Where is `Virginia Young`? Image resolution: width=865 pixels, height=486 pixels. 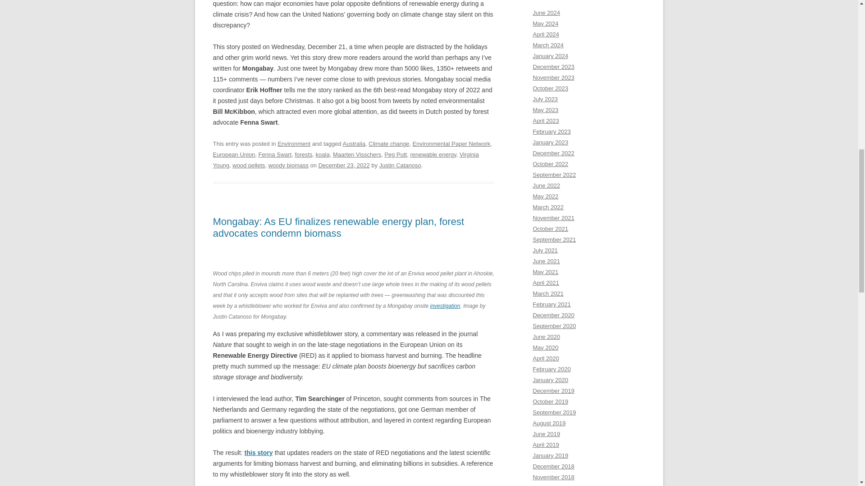 Virginia Young is located at coordinates (345, 159).